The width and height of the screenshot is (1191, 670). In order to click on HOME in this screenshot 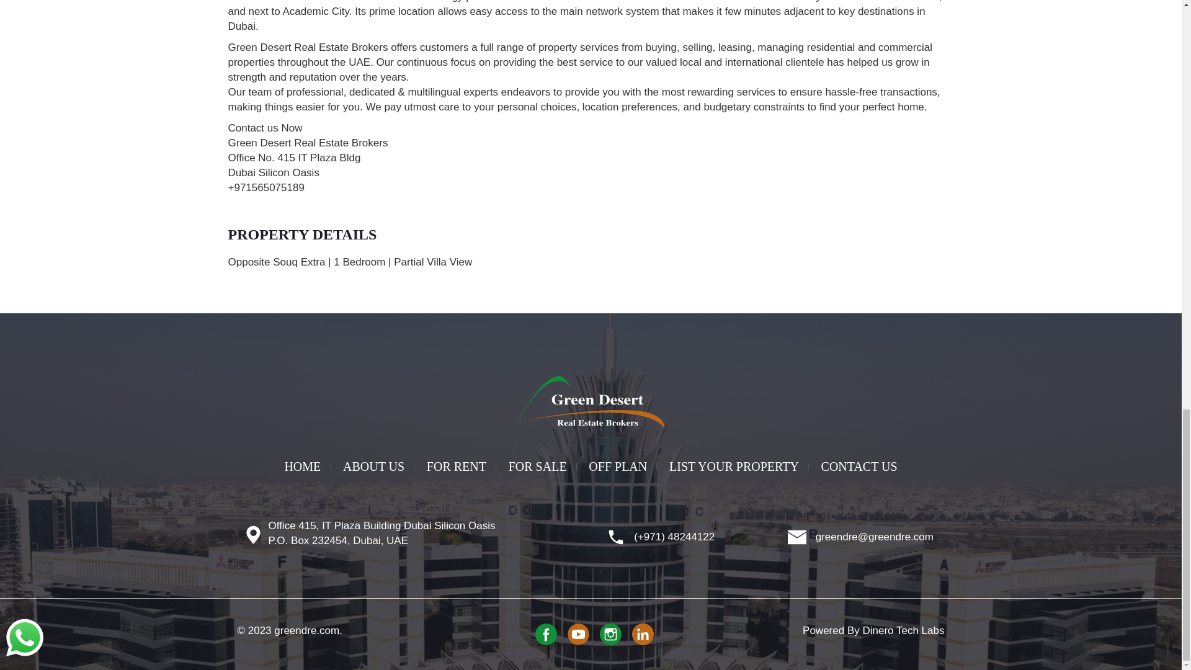, I will do `click(303, 467)`.